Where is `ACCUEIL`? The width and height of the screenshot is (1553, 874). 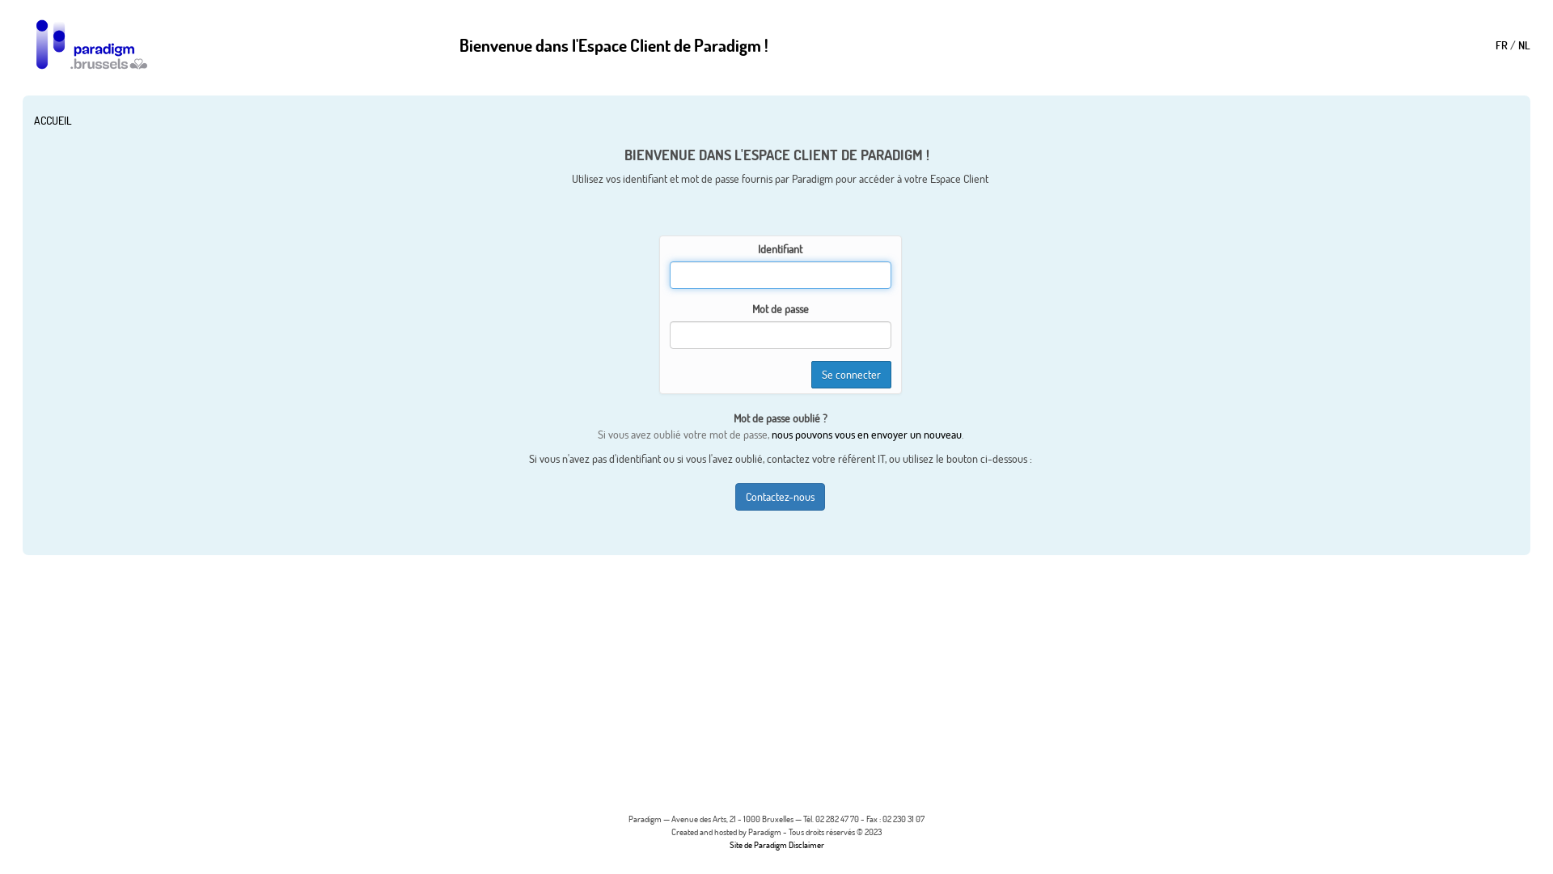
ACCUEIL is located at coordinates (53, 121).